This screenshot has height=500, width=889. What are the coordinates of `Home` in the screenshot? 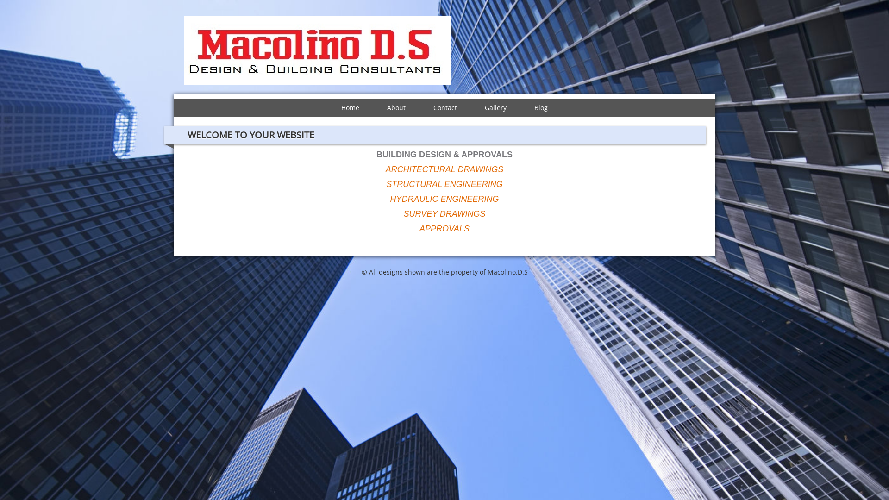 It's located at (350, 107).